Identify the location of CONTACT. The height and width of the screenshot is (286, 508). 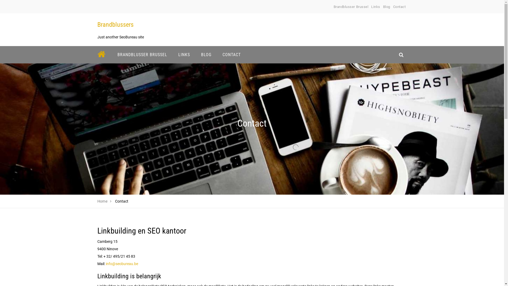
(232, 55).